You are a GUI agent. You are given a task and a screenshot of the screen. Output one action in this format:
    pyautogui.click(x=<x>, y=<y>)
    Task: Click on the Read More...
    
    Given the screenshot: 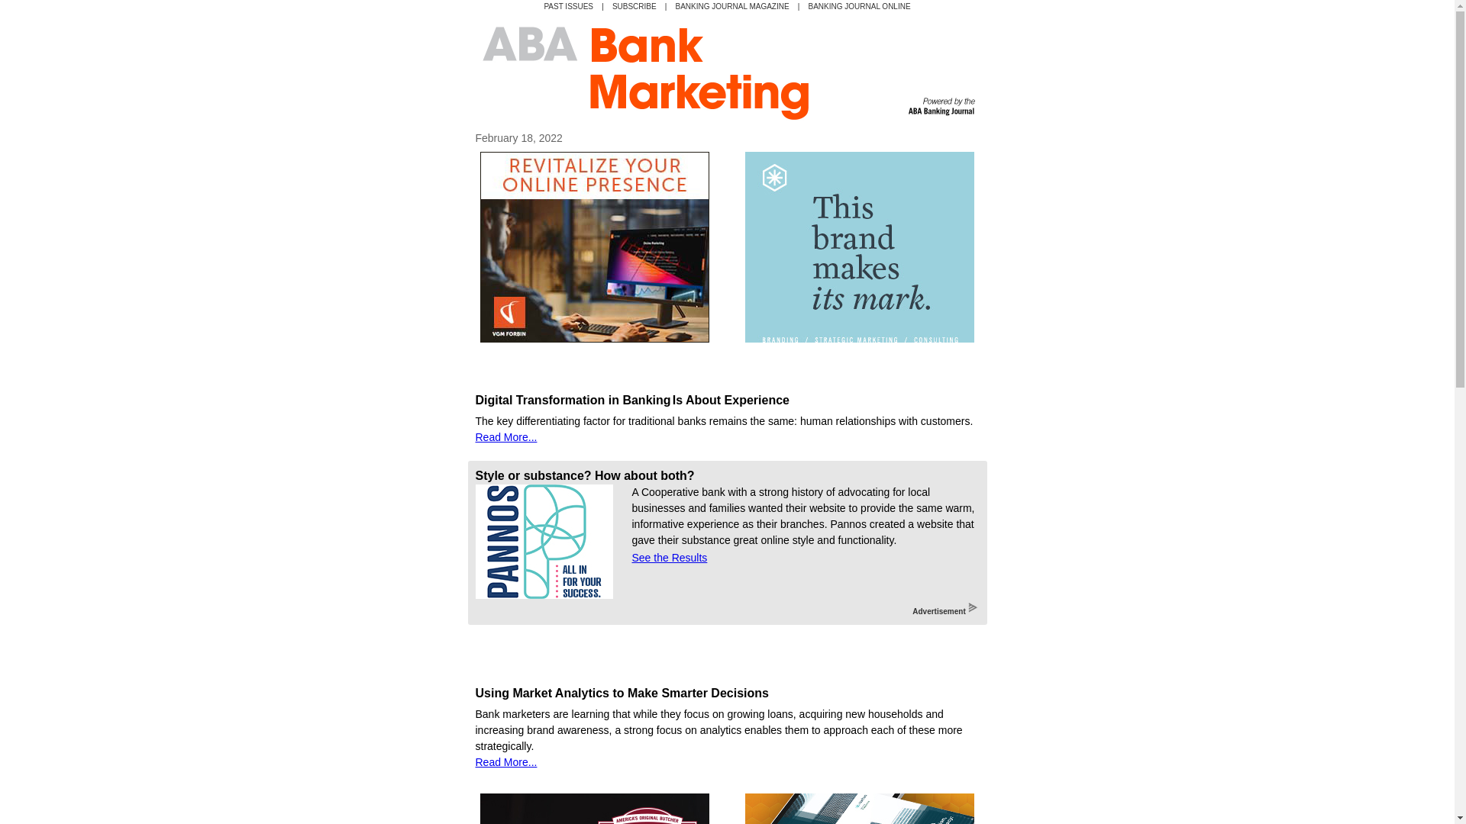 What is the action you would take?
    pyautogui.click(x=505, y=436)
    